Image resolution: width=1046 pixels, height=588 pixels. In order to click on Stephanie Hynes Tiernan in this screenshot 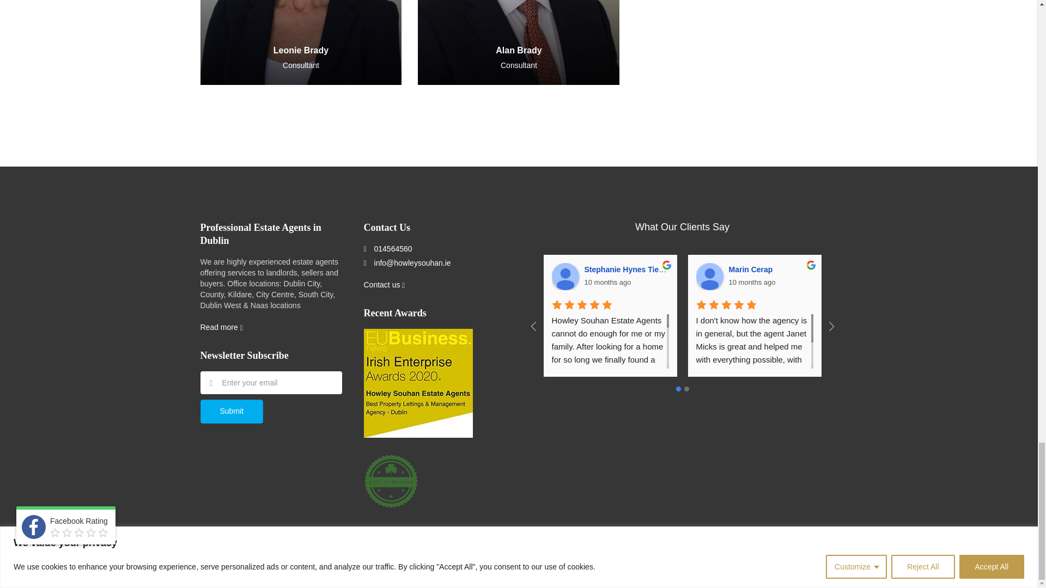, I will do `click(564, 277)`.